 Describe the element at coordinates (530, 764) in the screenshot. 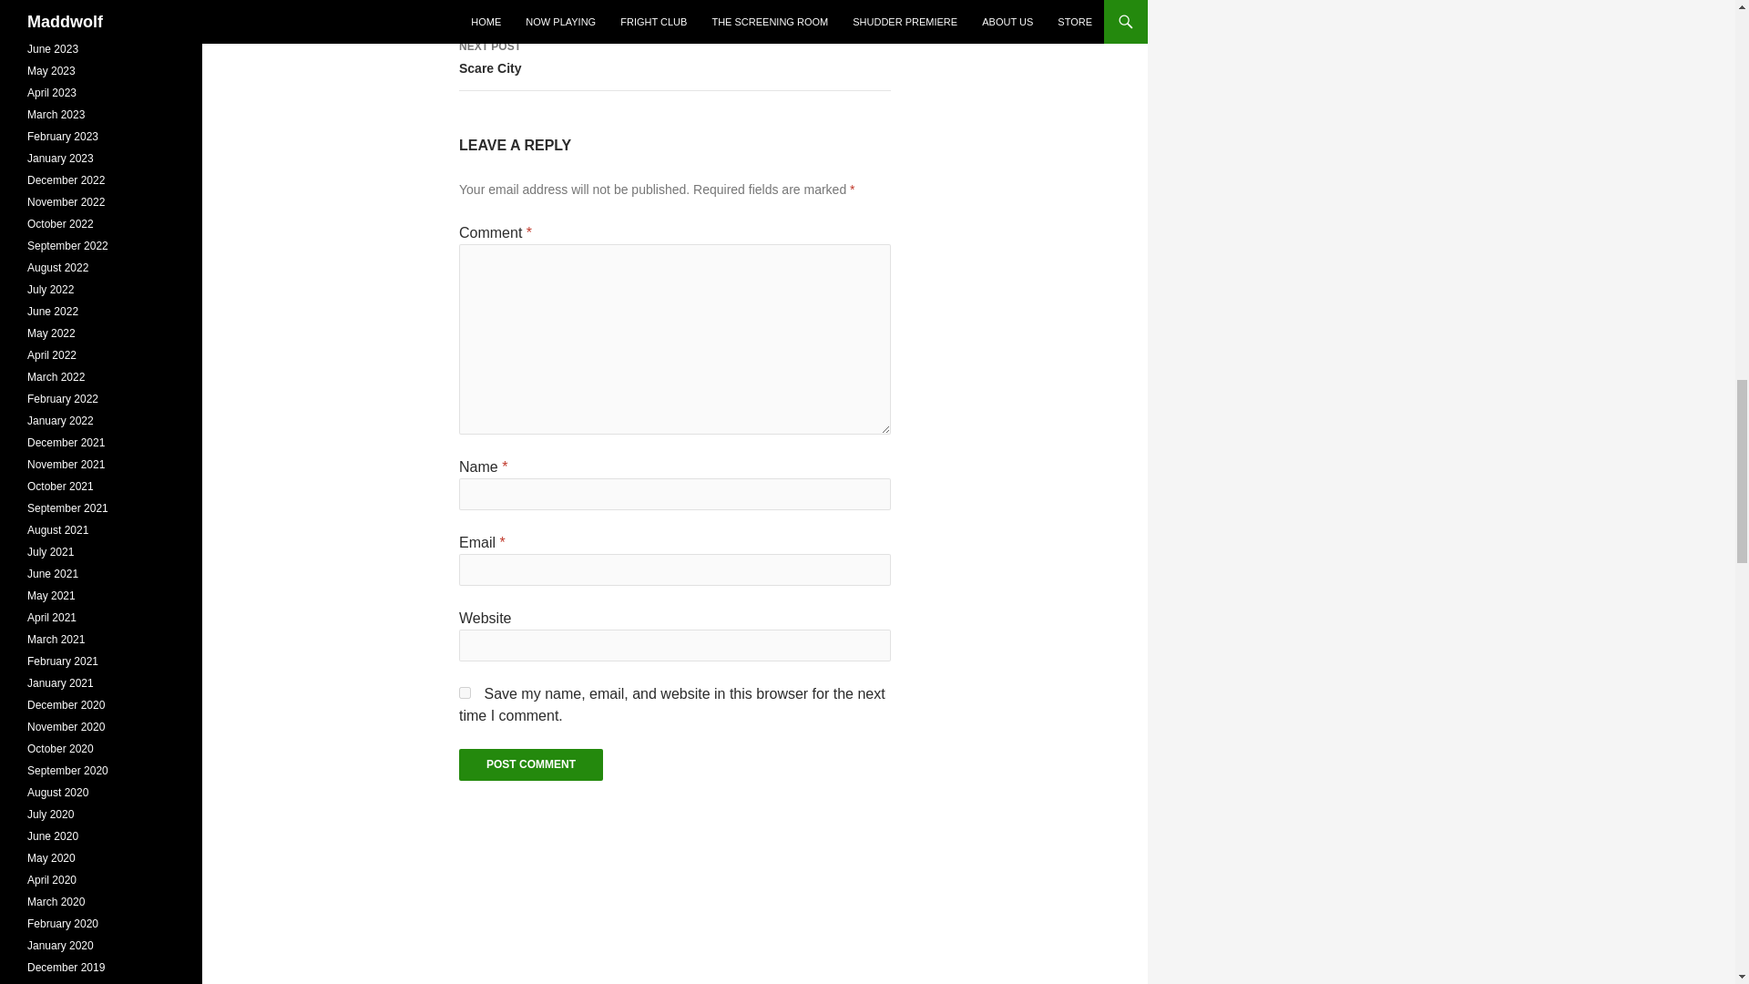

I see `Post Comment` at that location.